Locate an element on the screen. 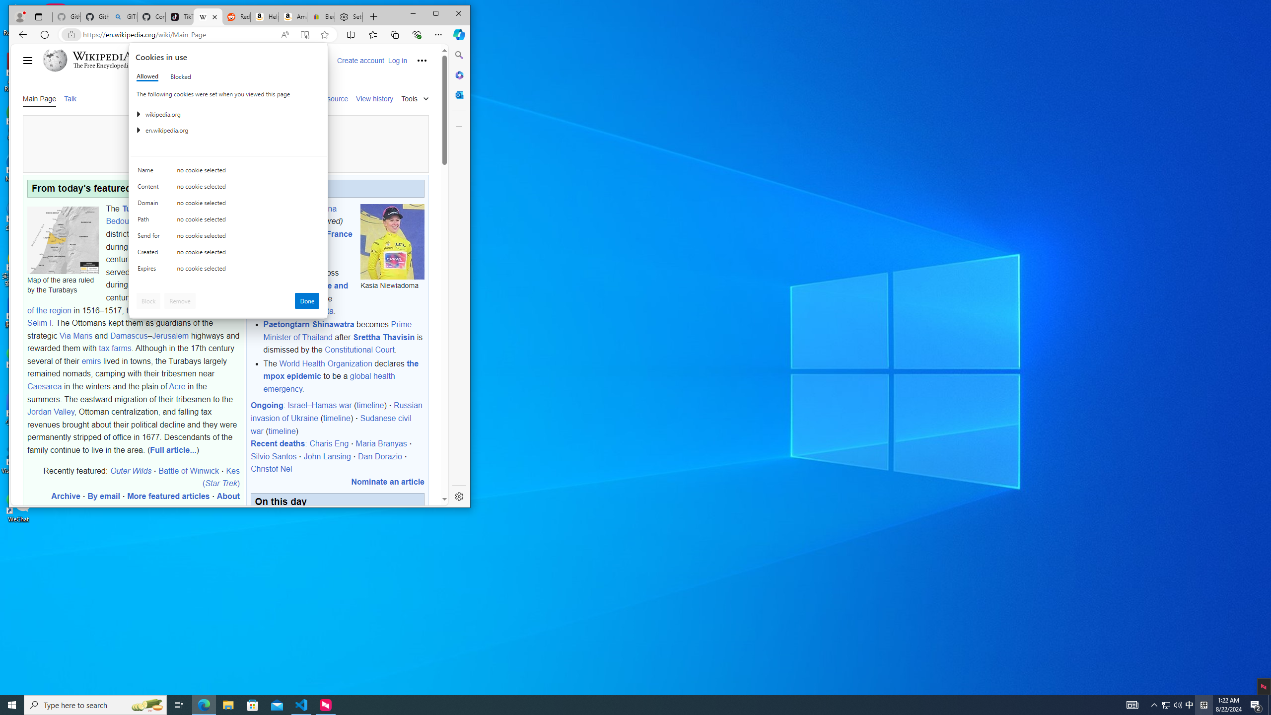 Image resolution: width=1271 pixels, height=715 pixels. Class: c0153 c0157 is located at coordinates (228, 270).